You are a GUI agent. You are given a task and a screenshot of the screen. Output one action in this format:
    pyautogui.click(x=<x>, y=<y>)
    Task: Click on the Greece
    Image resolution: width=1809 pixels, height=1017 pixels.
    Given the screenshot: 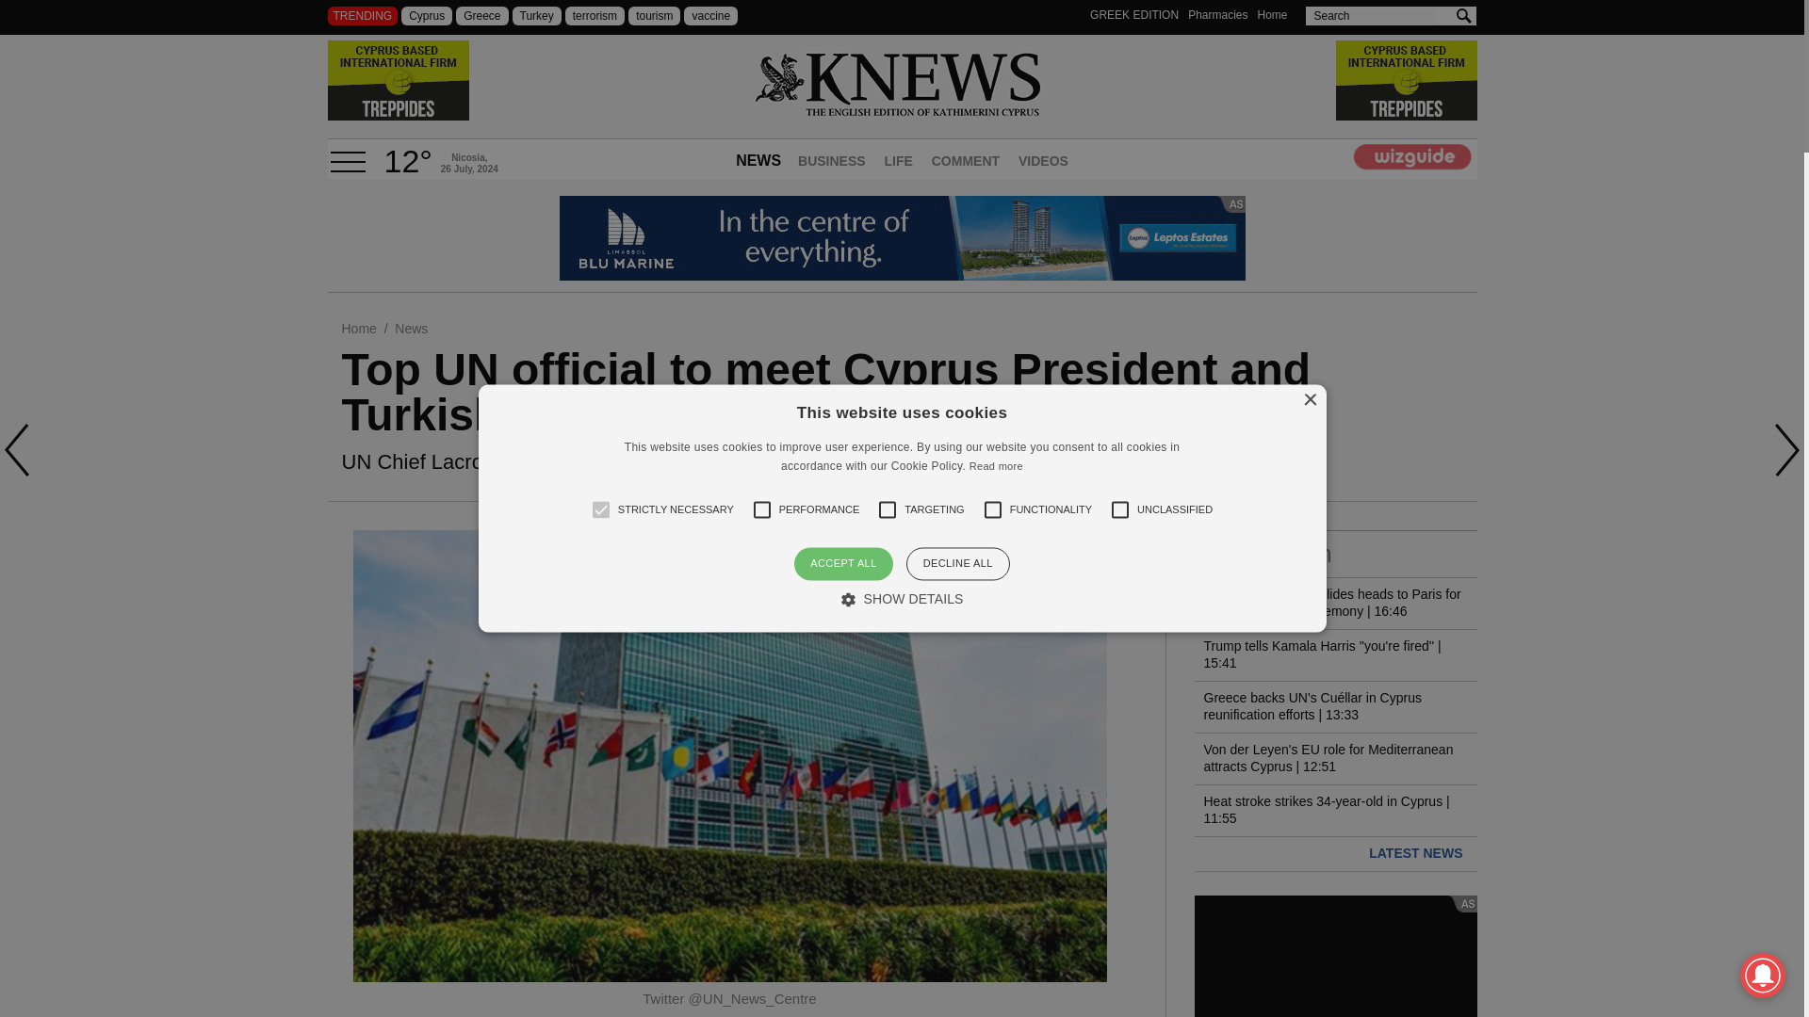 What is the action you would take?
    pyautogui.click(x=481, y=15)
    